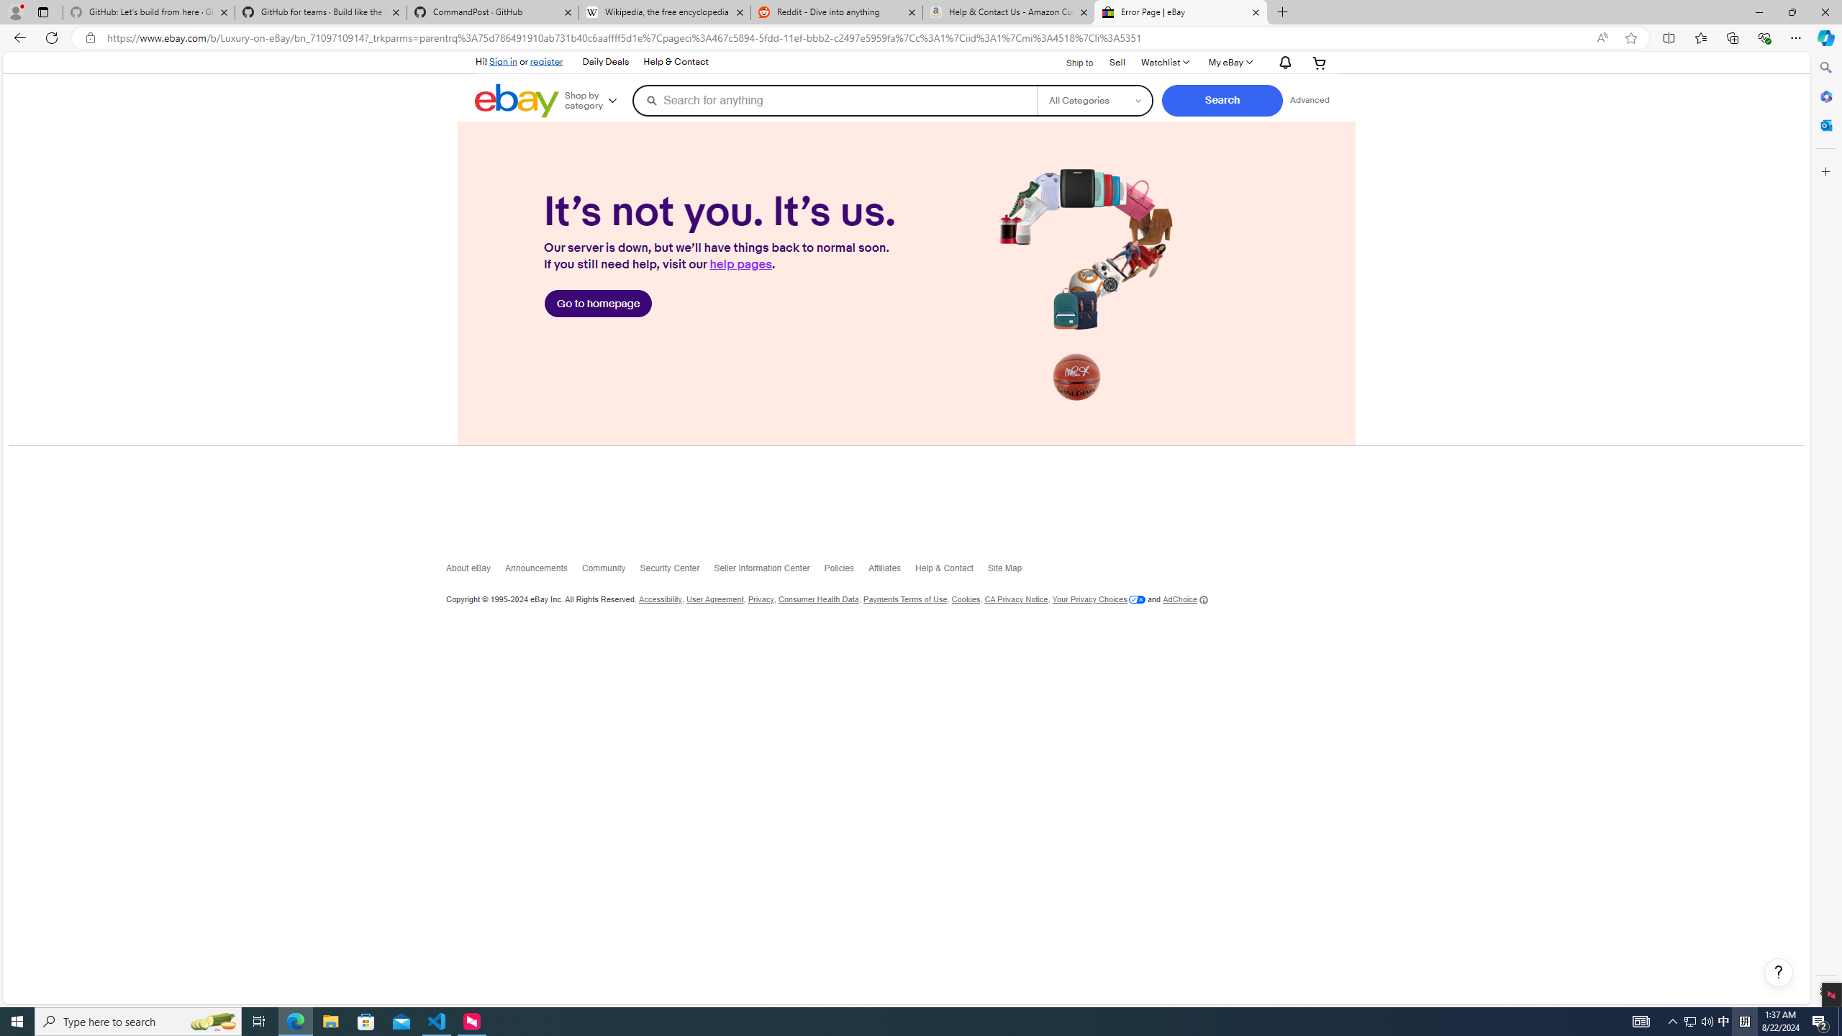  Describe the element at coordinates (517, 101) in the screenshot. I see `eBay Home` at that location.